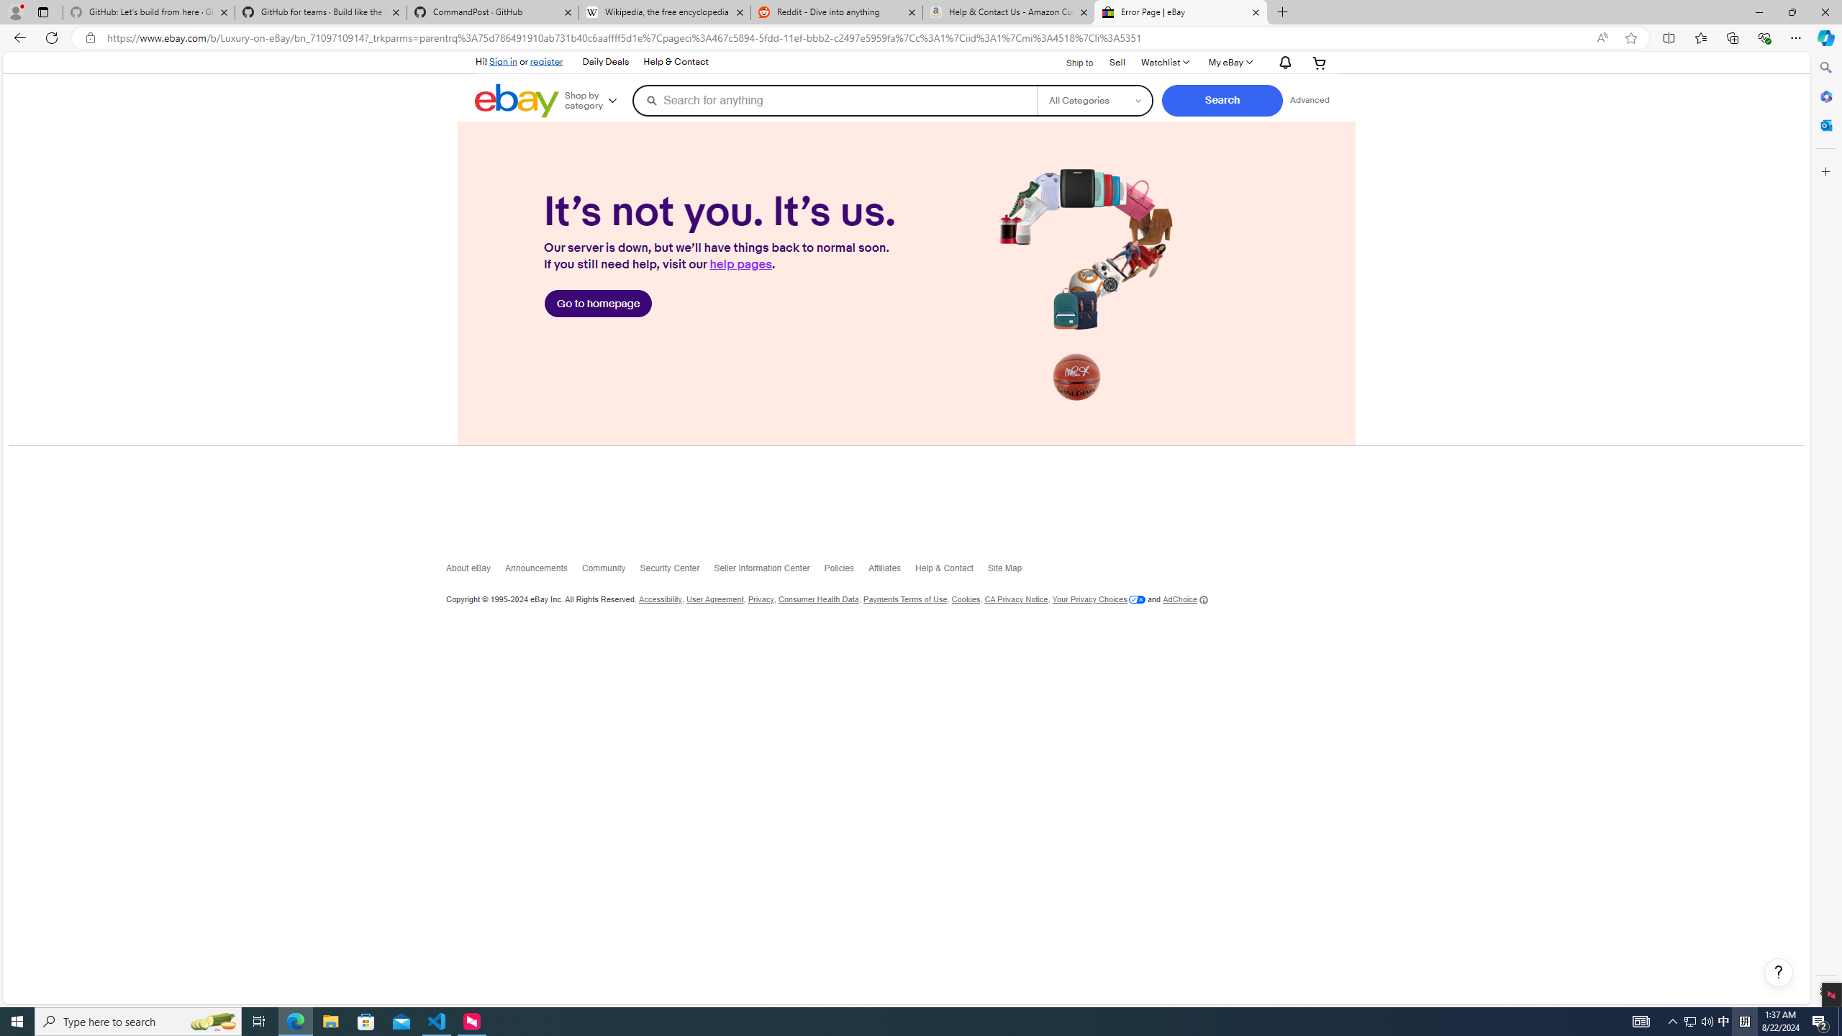  Describe the element at coordinates (517, 101) in the screenshot. I see `eBay Home` at that location.